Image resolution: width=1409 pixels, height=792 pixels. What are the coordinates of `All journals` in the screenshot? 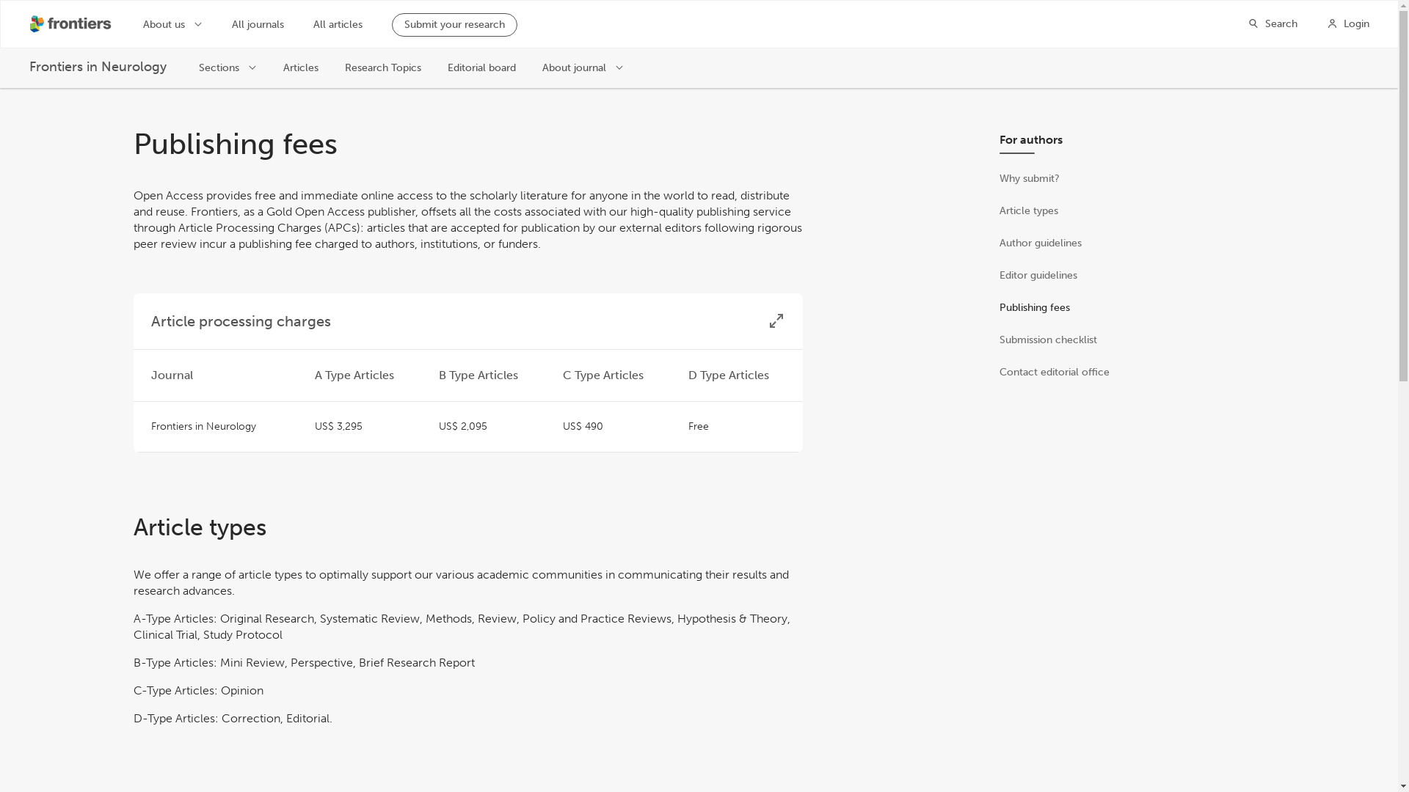 It's located at (258, 25).